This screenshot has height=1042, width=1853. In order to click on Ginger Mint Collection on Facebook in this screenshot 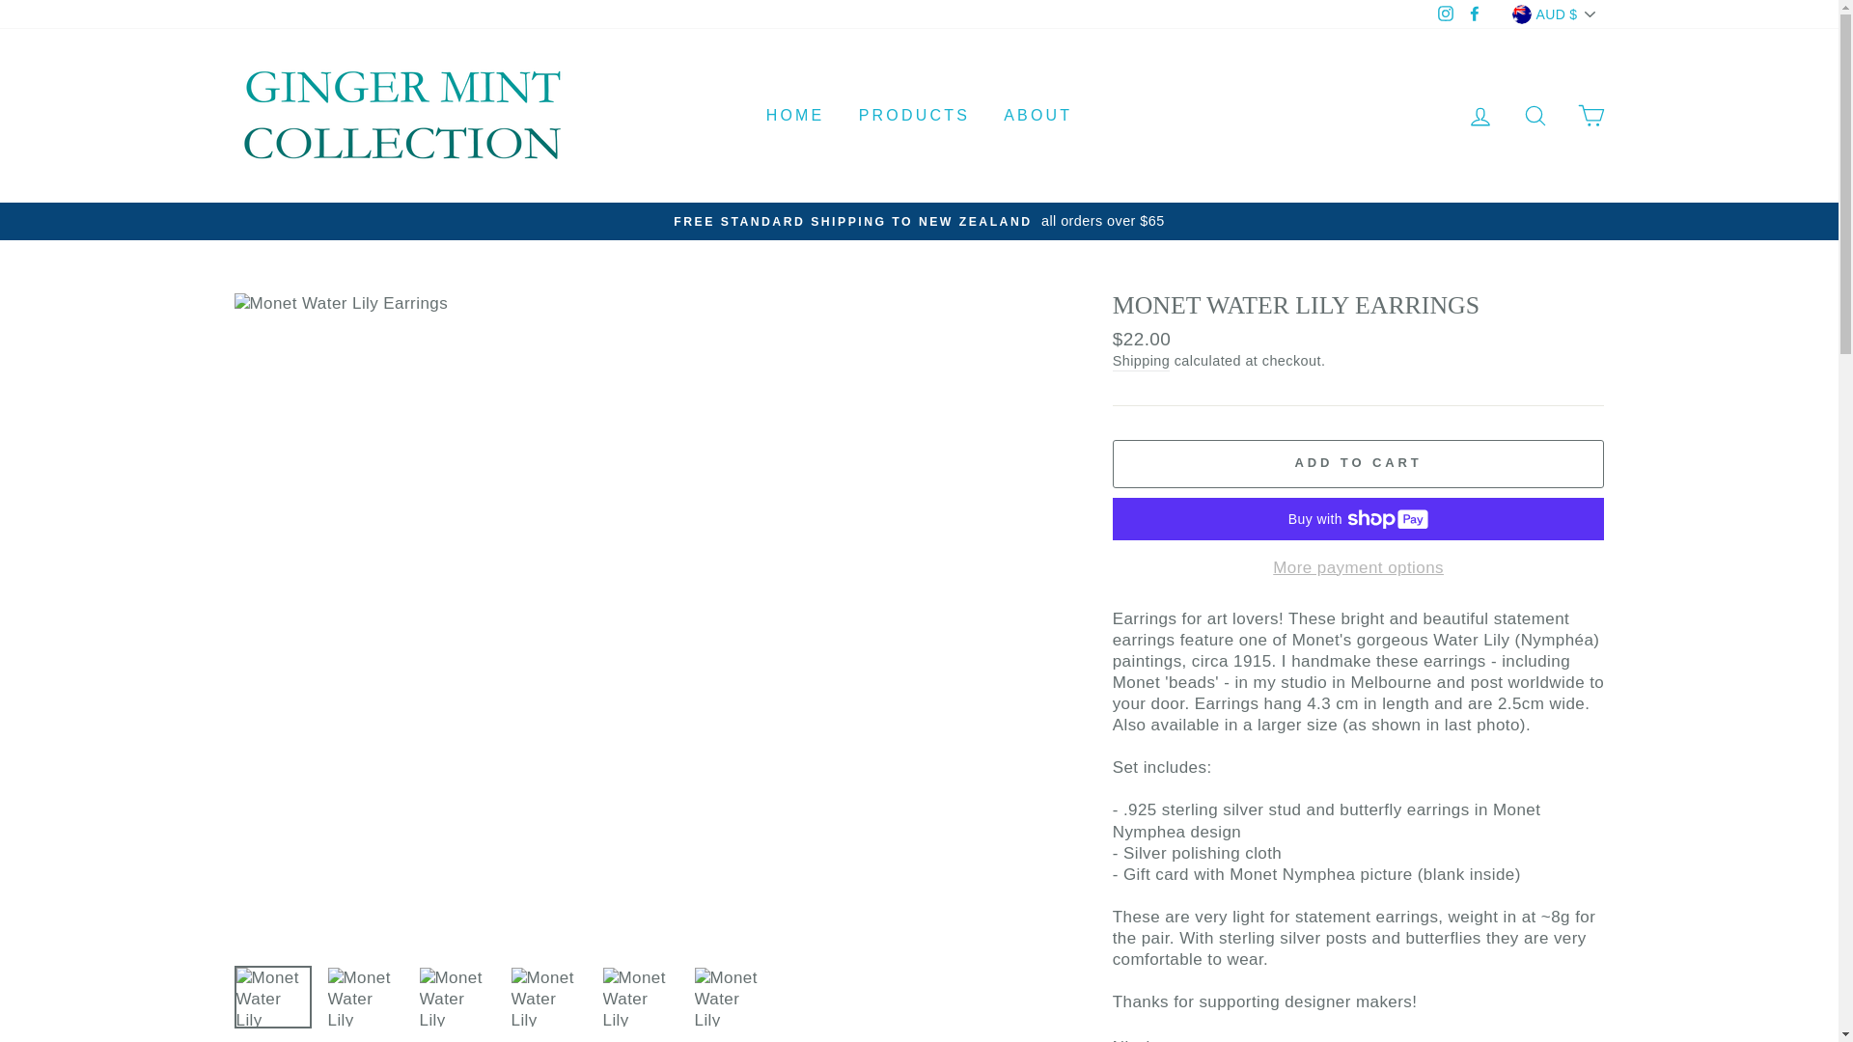, I will do `click(1475, 15)`.